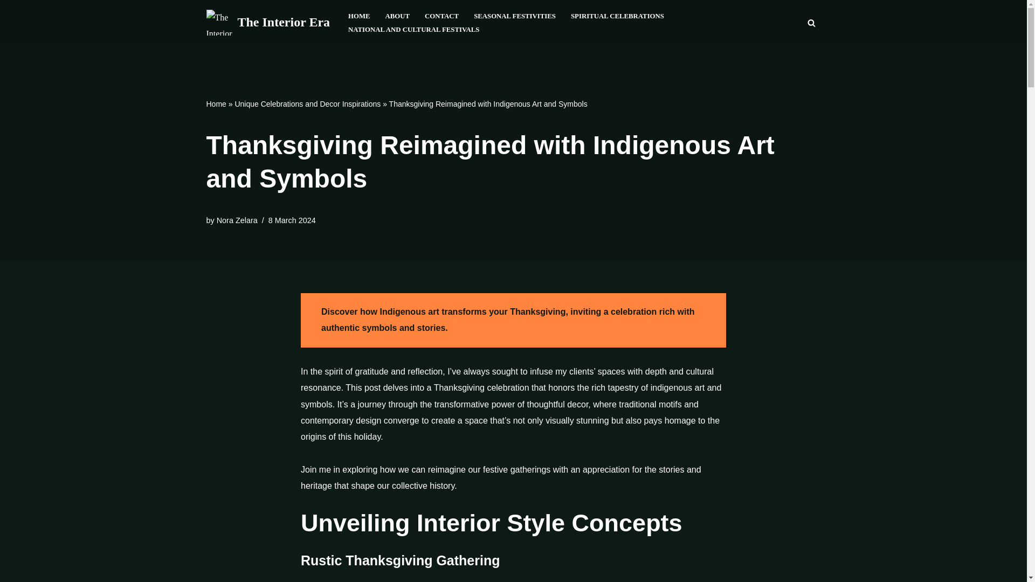 This screenshot has width=1035, height=582. I want to click on SPIRITUAL CELEBRATIONS, so click(618, 16).